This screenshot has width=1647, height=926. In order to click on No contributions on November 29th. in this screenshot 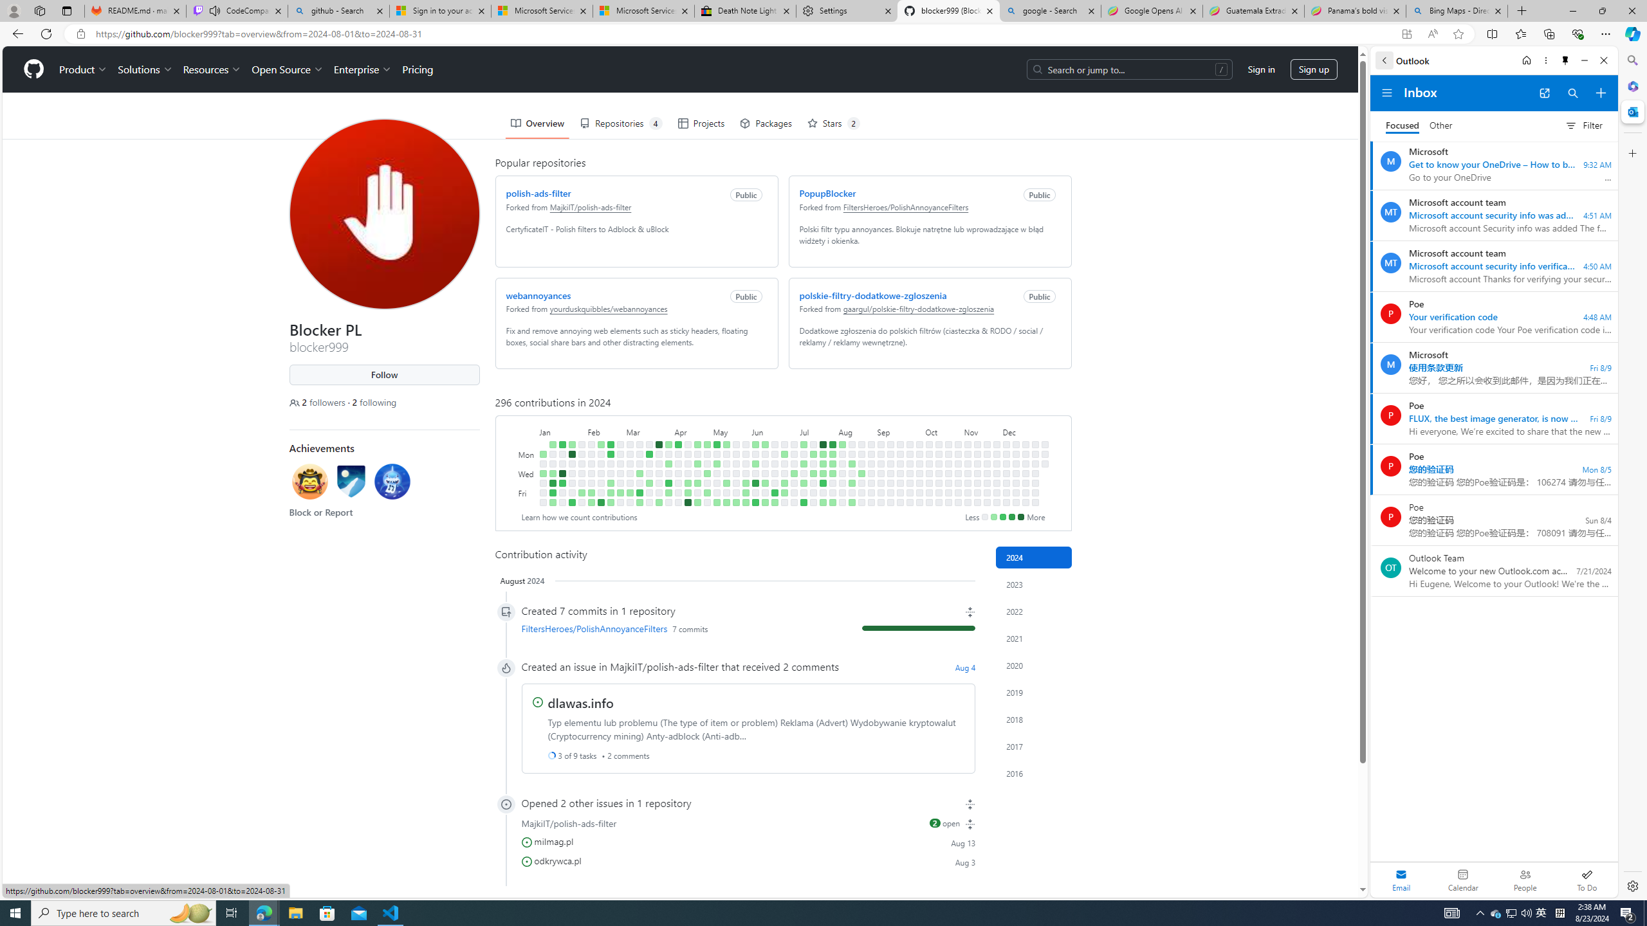, I will do `click(996, 493)`.